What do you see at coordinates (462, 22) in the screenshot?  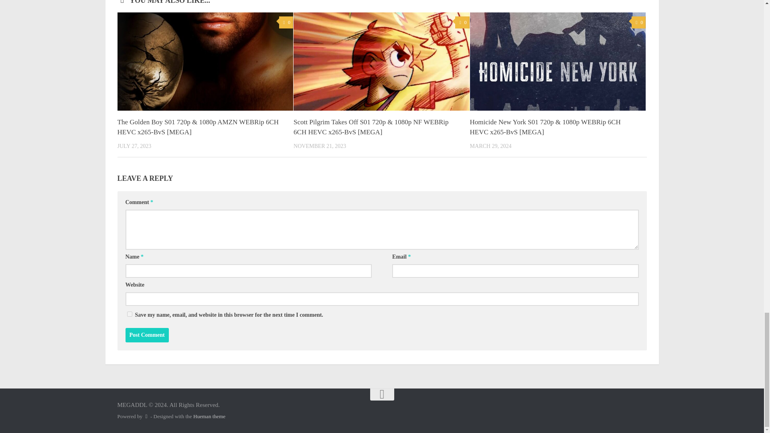 I see `0` at bounding box center [462, 22].